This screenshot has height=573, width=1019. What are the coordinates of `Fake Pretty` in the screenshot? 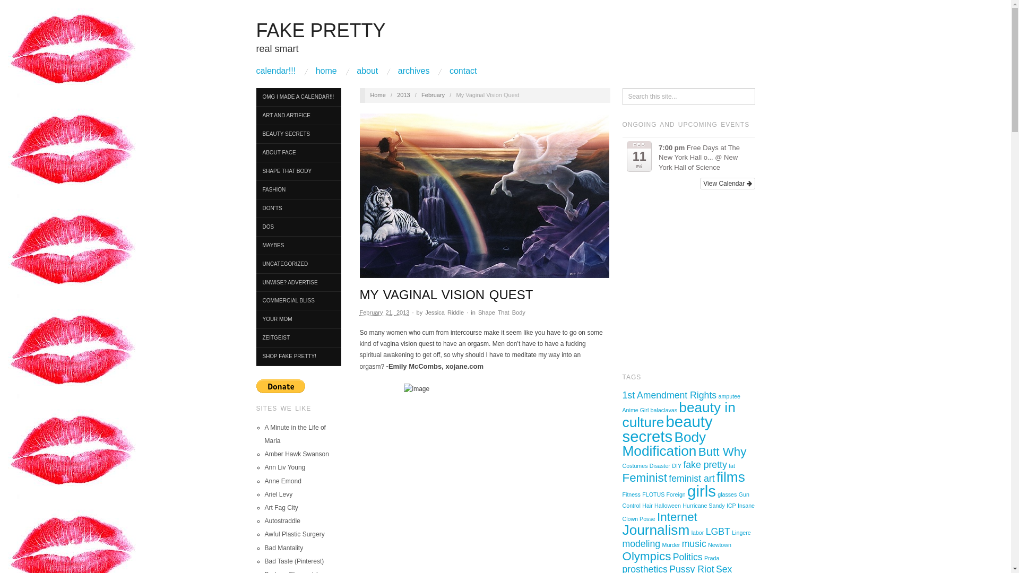 It's located at (320, 30).